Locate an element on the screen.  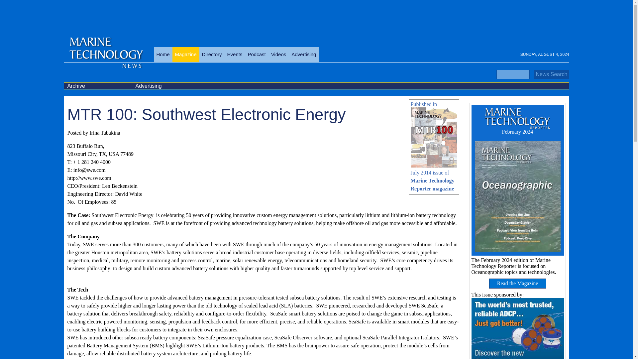
Maritime technology news is located at coordinates (105, 58).